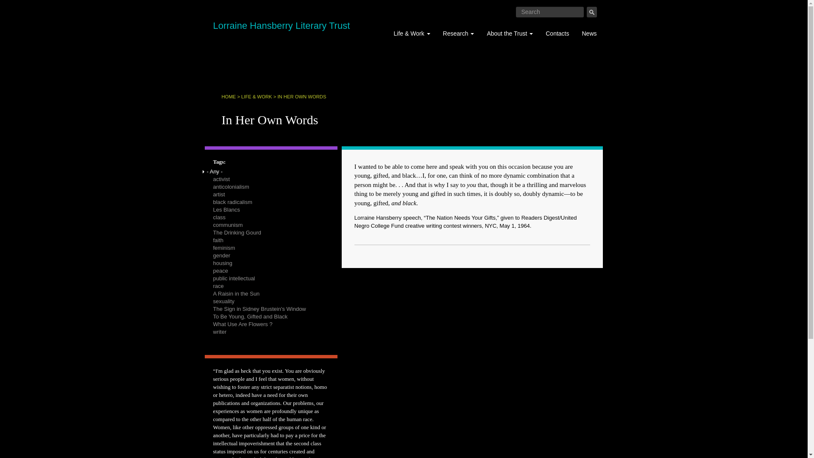 Image resolution: width=814 pixels, height=458 pixels. What do you see at coordinates (232, 202) in the screenshot?
I see `black radicalism` at bounding box center [232, 202].